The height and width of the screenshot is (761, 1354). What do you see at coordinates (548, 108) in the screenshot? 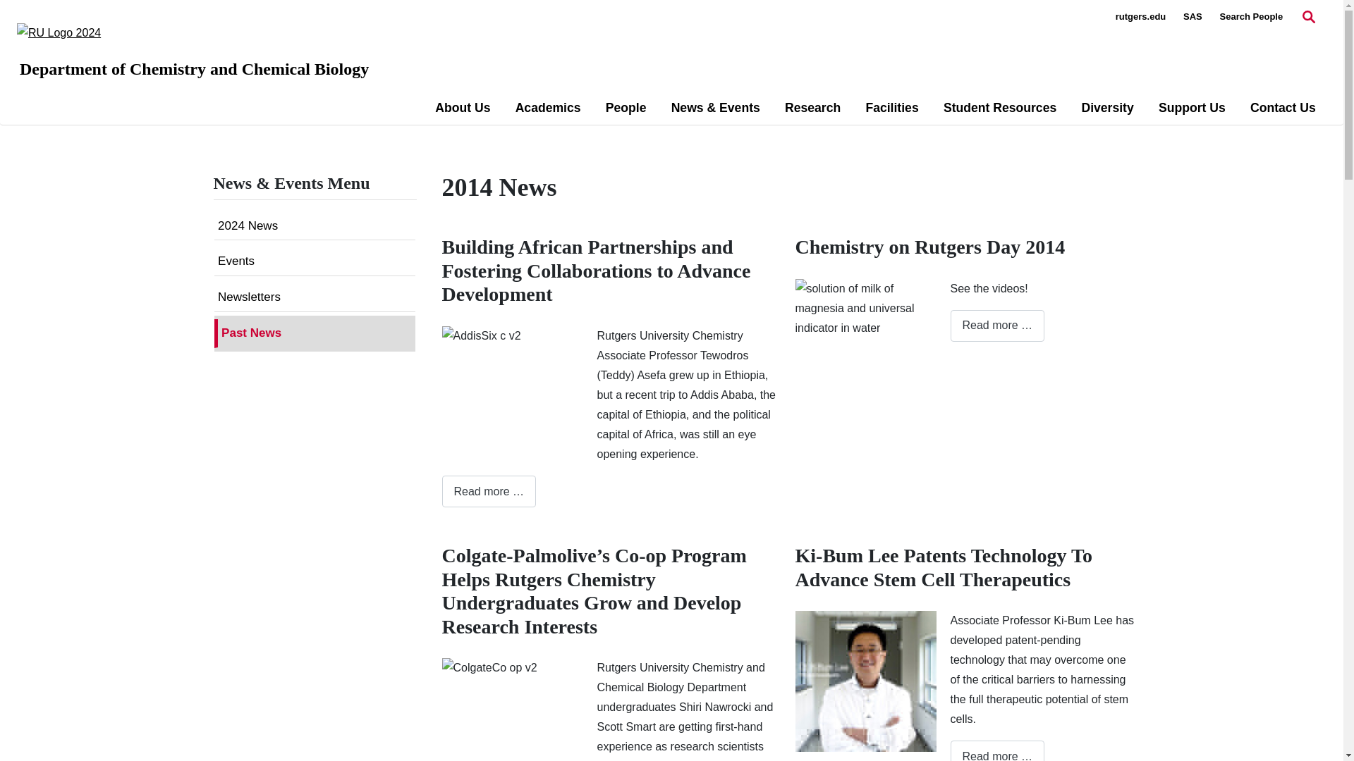
I see `Academics` at bounding box center [548, 108].